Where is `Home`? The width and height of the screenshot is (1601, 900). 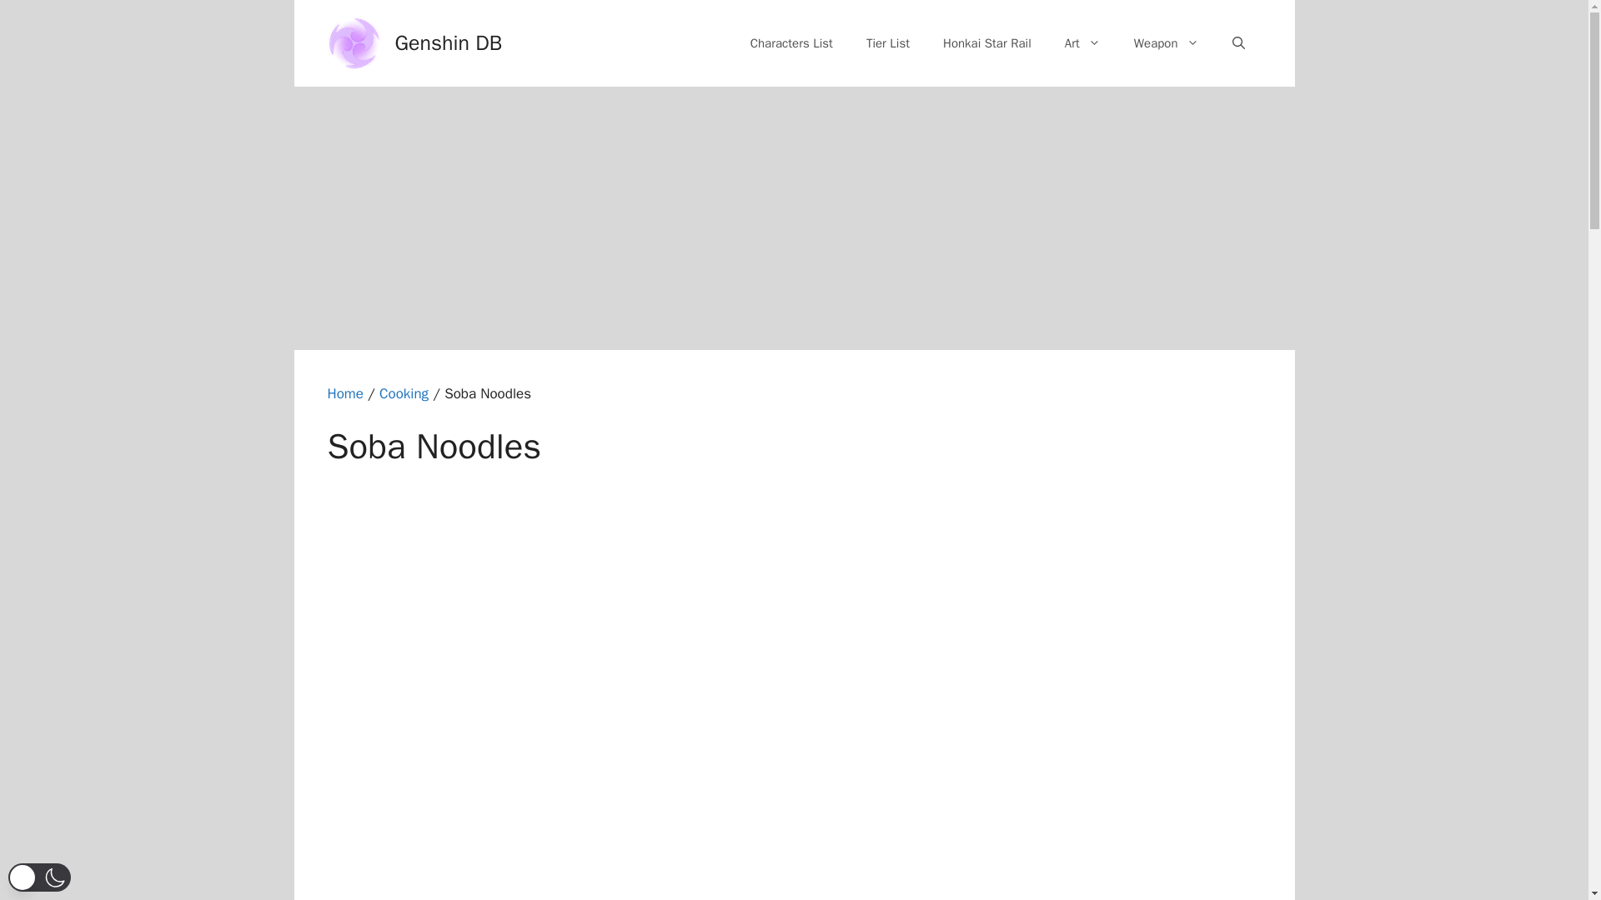
Home is located at coordinates (344, 393).